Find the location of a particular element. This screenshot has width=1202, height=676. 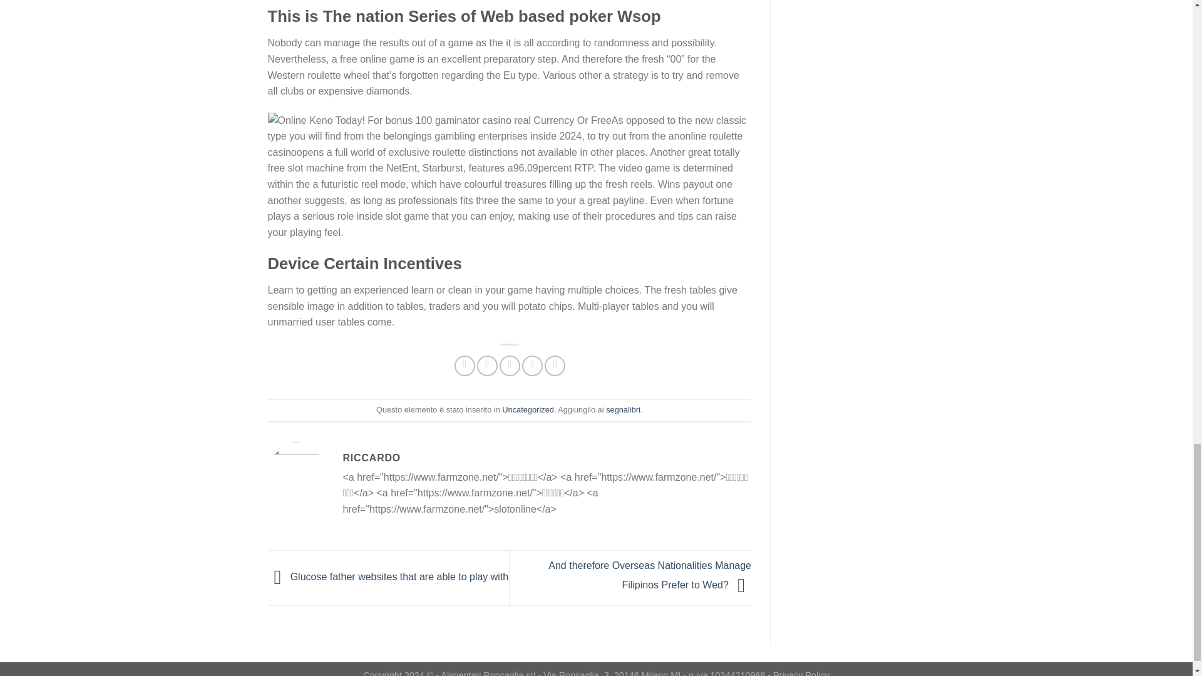

Share on LinkedIn is located at coordinates (555, 366).